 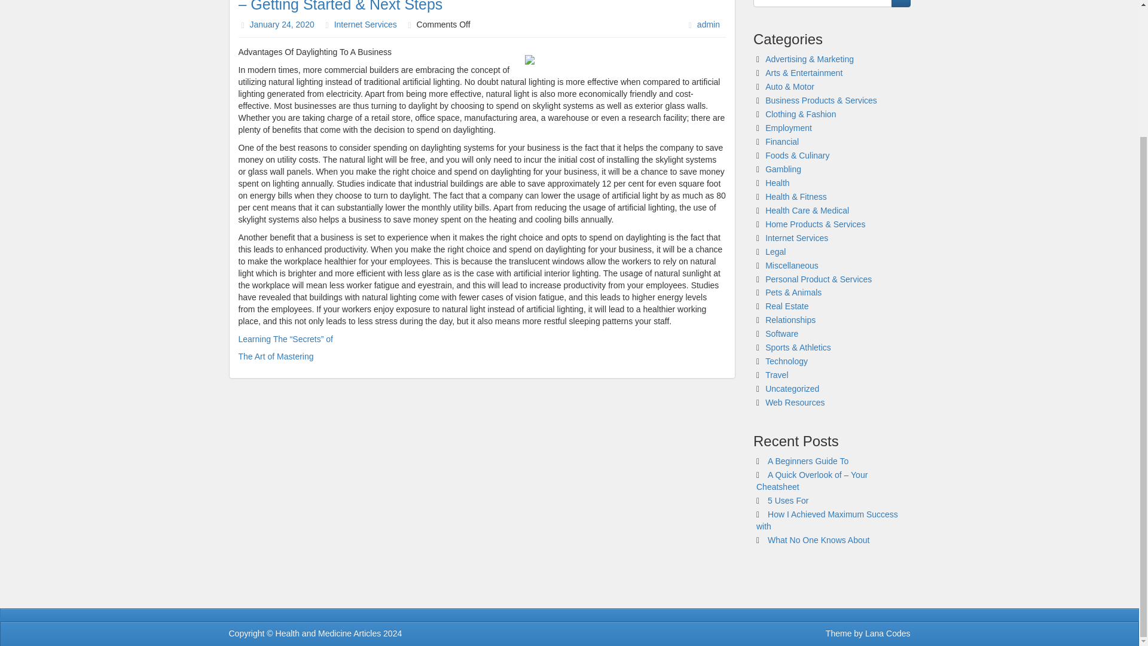 What do you see at coordinates (788, 128) in the screenshot?
I see `Employment` at bounding box center [788, 128].